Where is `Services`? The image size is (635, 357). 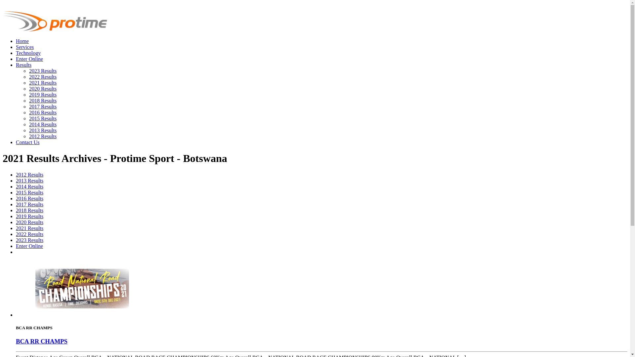 Services is located at coordinates (25, 47).